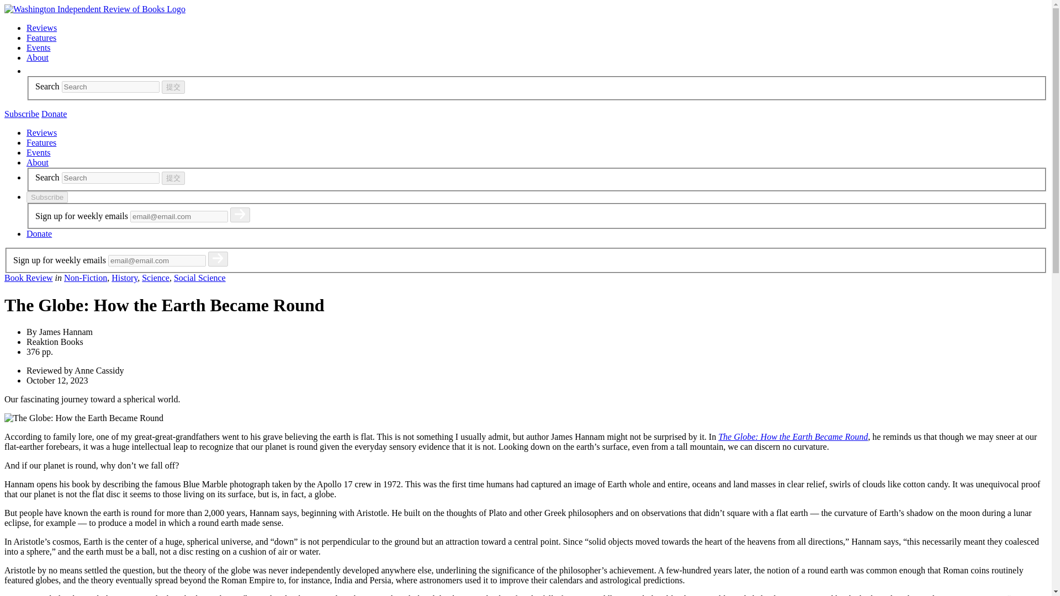  What do you see at coordinates (156, 277) in the screenshot?
I see `Science` at bounding box center [156, 277].